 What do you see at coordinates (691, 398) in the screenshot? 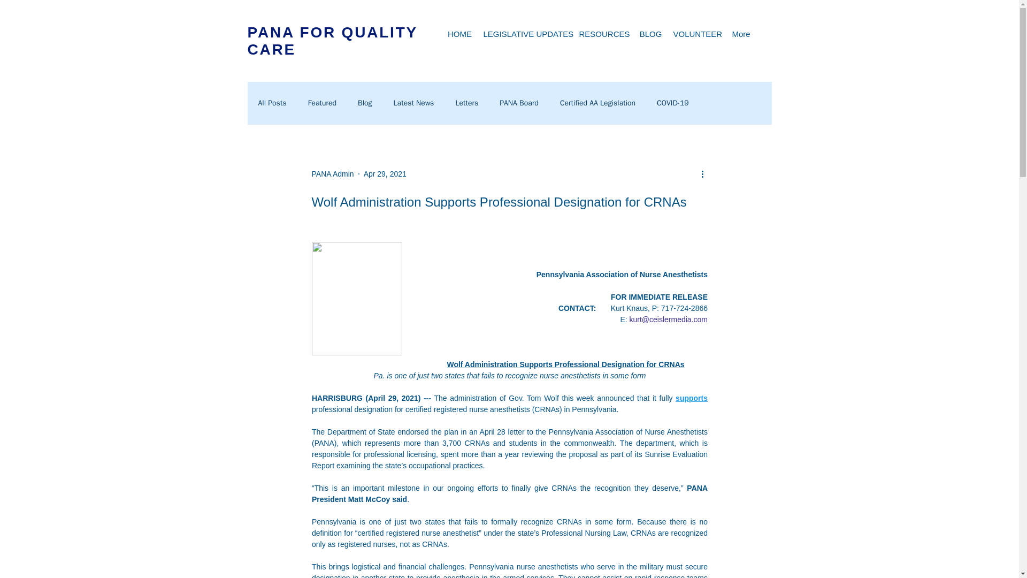
I see `supports` at bounding box center [691, 398].